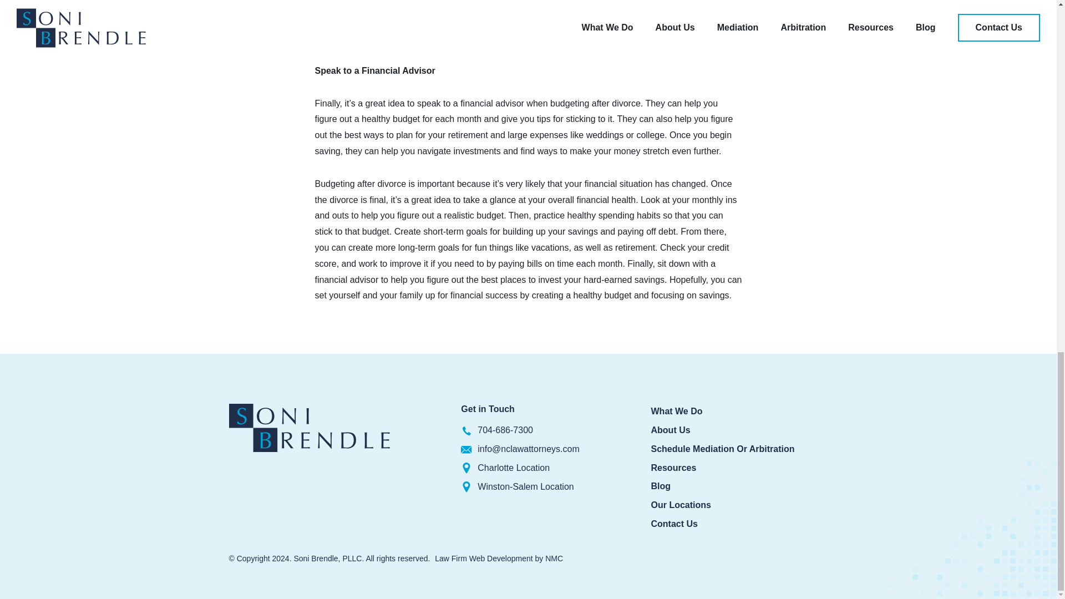 The height and width of the screenshot is (599, 1065). Describe the element at coordinates (674, 524) in the screenshot. I see `Contact Us` at that location.